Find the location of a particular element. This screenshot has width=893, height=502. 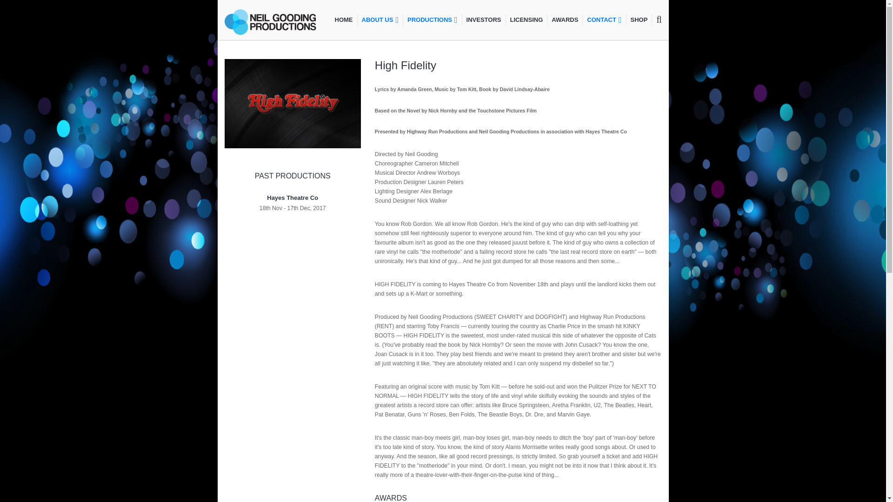

SHOP is located at coordinates (639, 20).